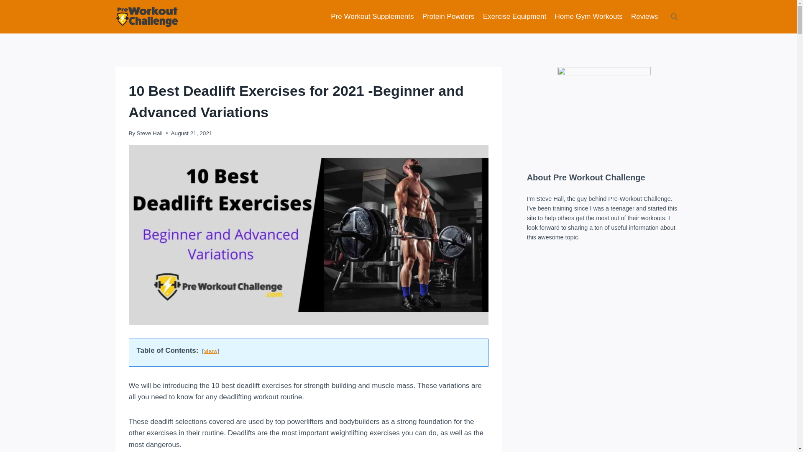  I want to click on Best Protein Powder, so click(448, 17).